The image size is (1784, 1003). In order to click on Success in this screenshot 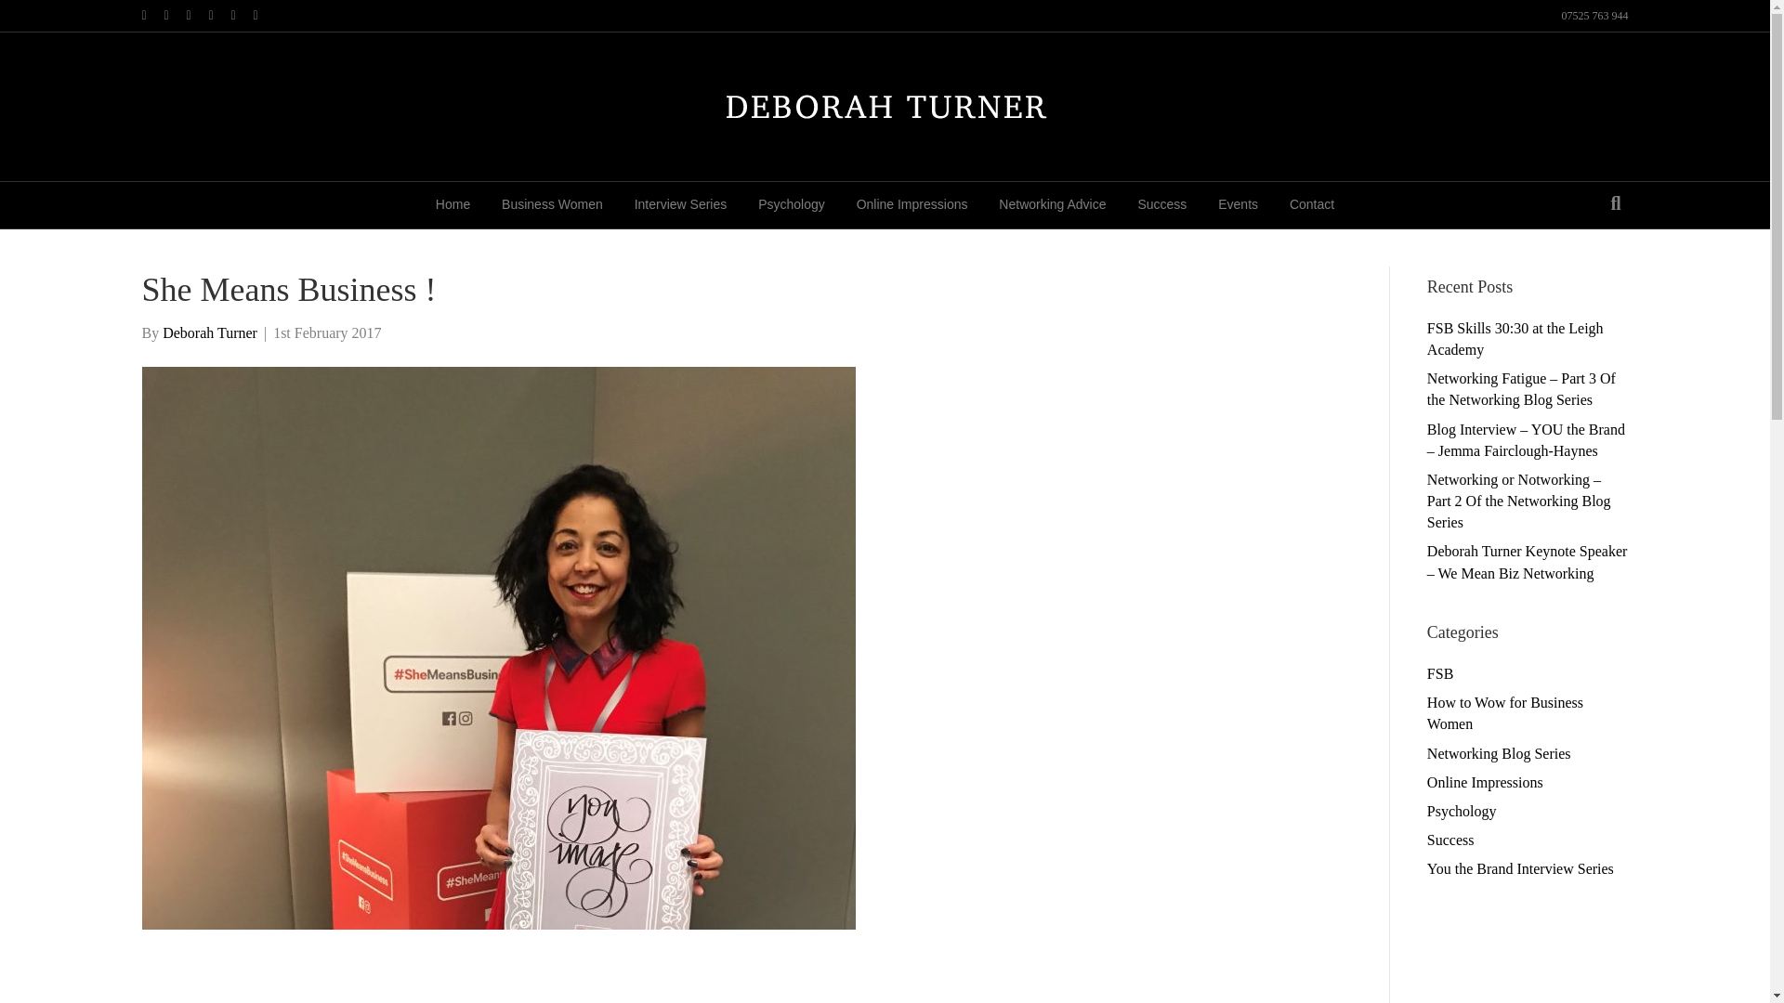, I will do `click(1161, 204)`.